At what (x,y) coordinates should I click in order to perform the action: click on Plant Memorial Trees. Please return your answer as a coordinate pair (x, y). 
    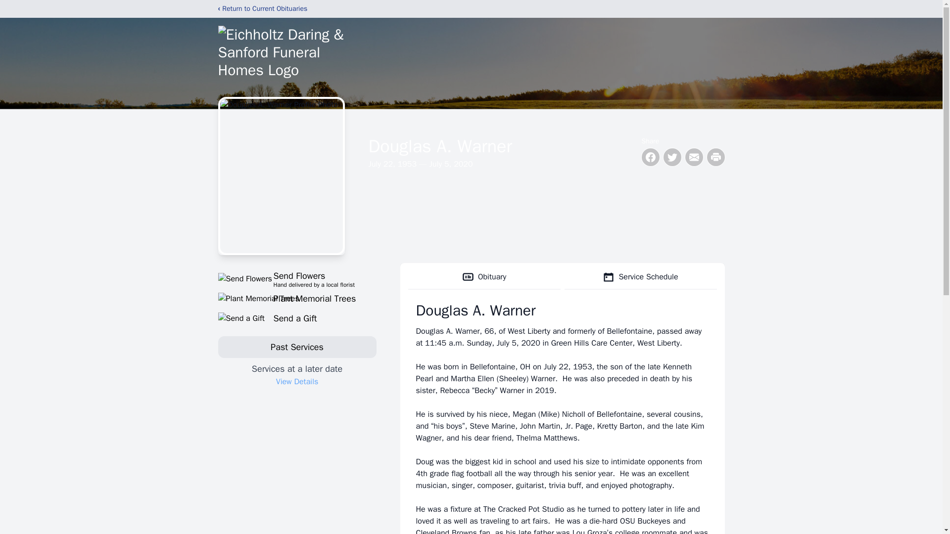
    Looking at the image, I should click on (297, 278).